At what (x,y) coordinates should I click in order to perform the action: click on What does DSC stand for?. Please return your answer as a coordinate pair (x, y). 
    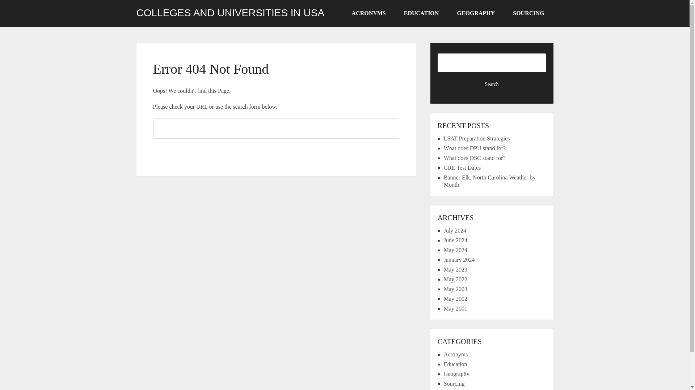
    Looking at the image, I should click on (475, 158).